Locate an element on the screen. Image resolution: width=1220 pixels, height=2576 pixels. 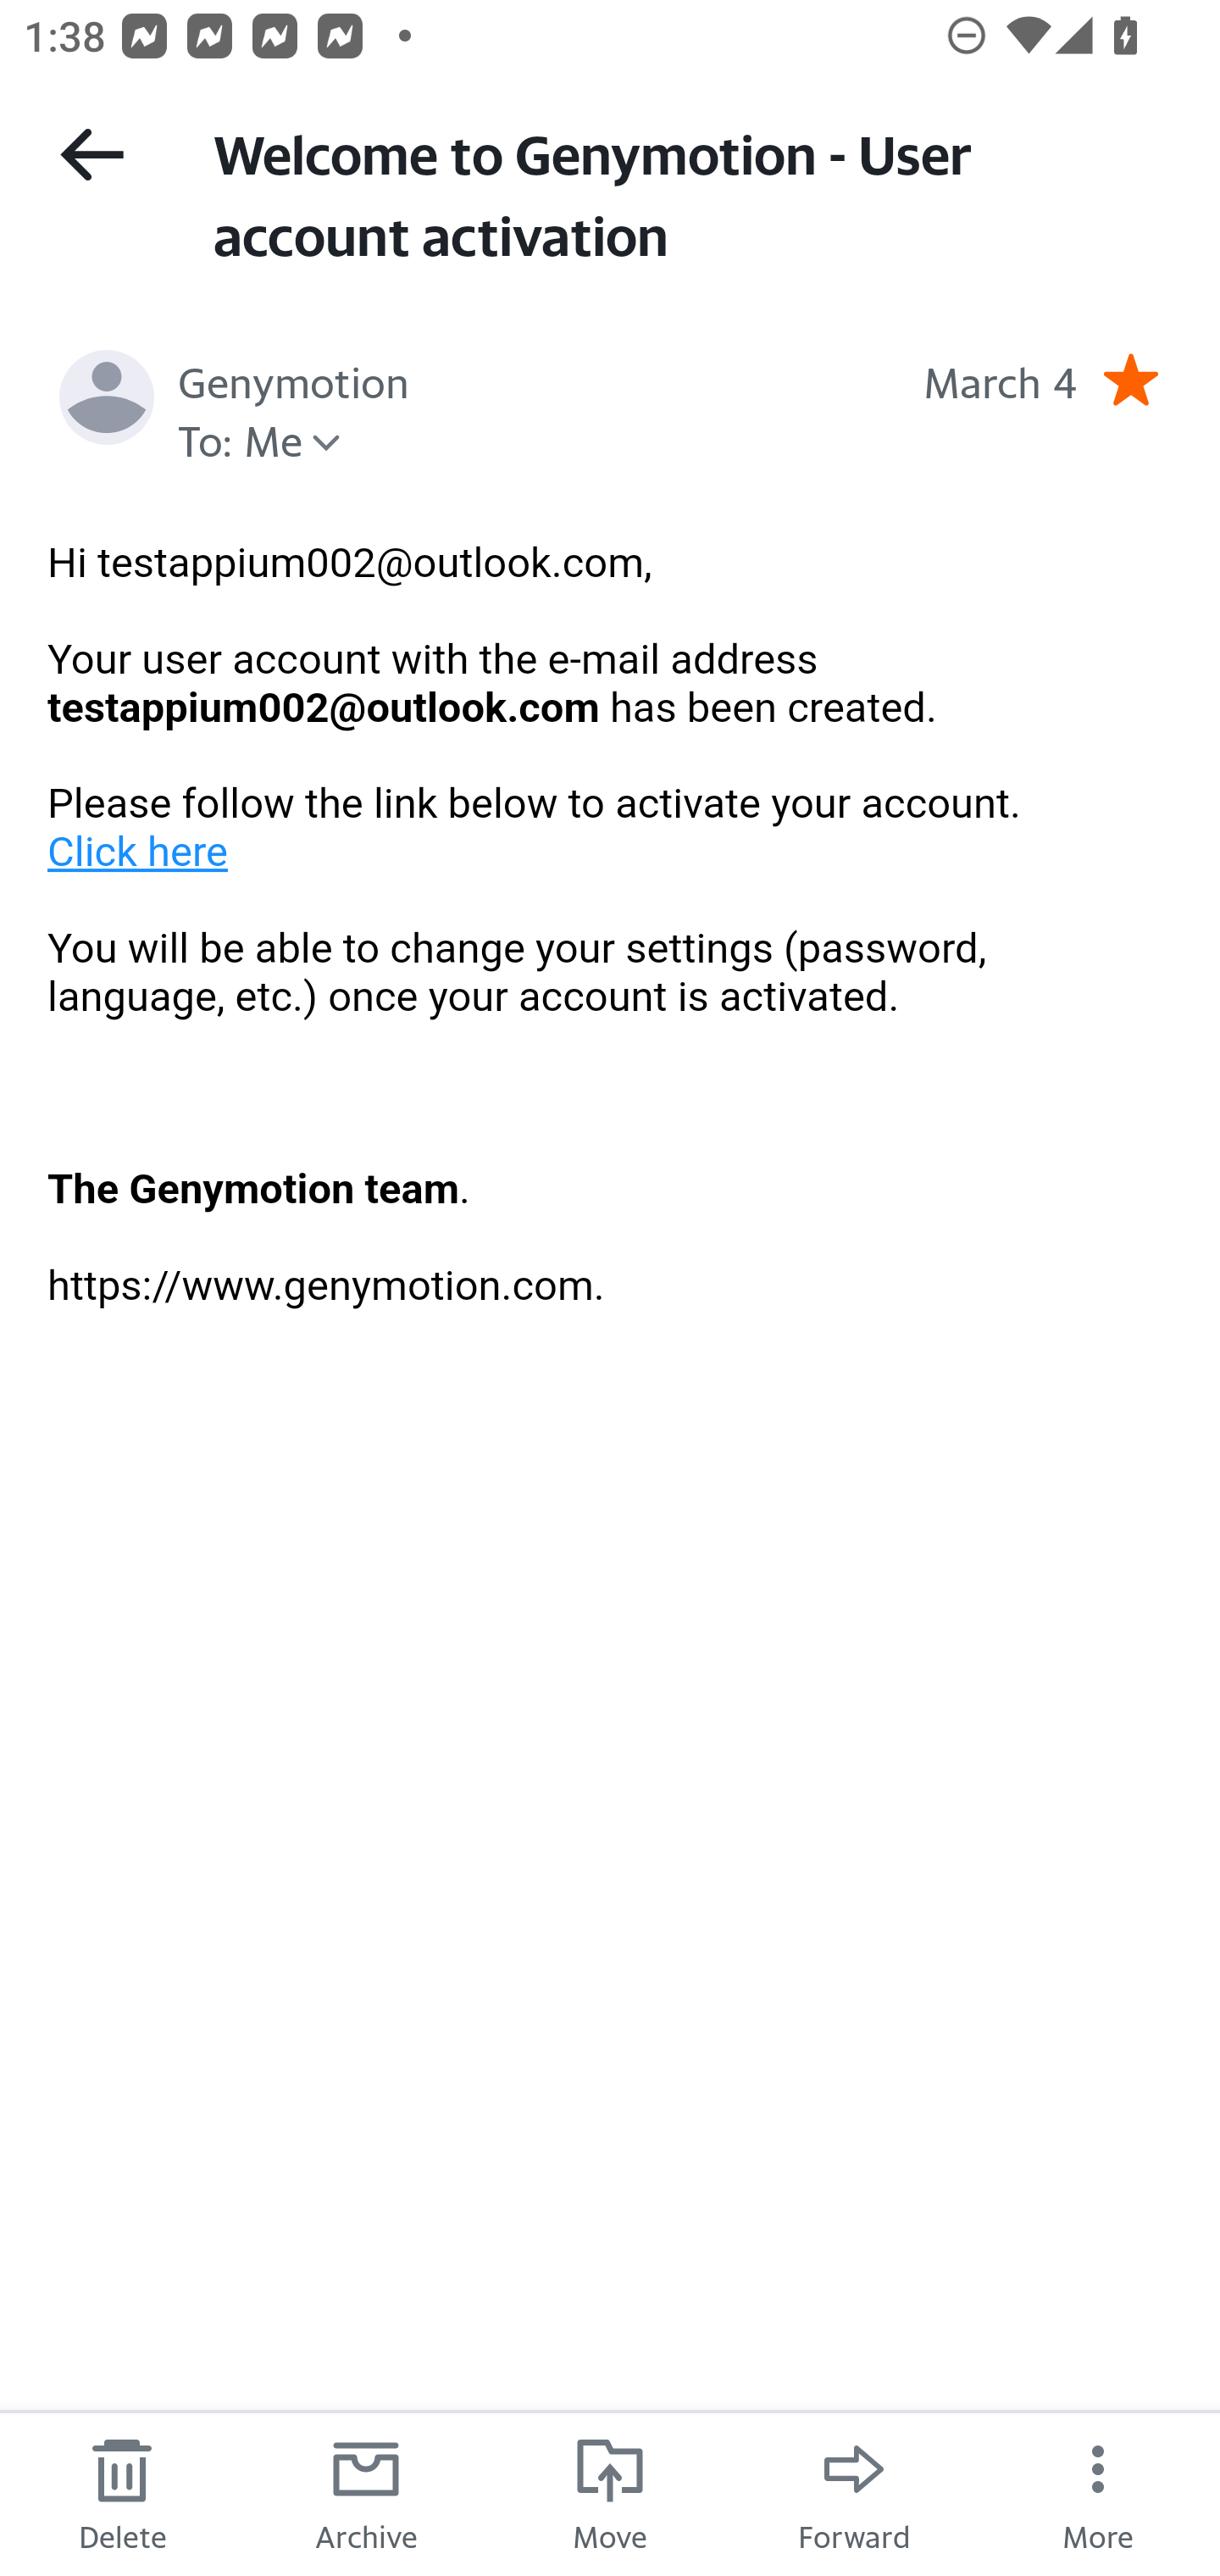
Move is located at coordinates (610, 2493).